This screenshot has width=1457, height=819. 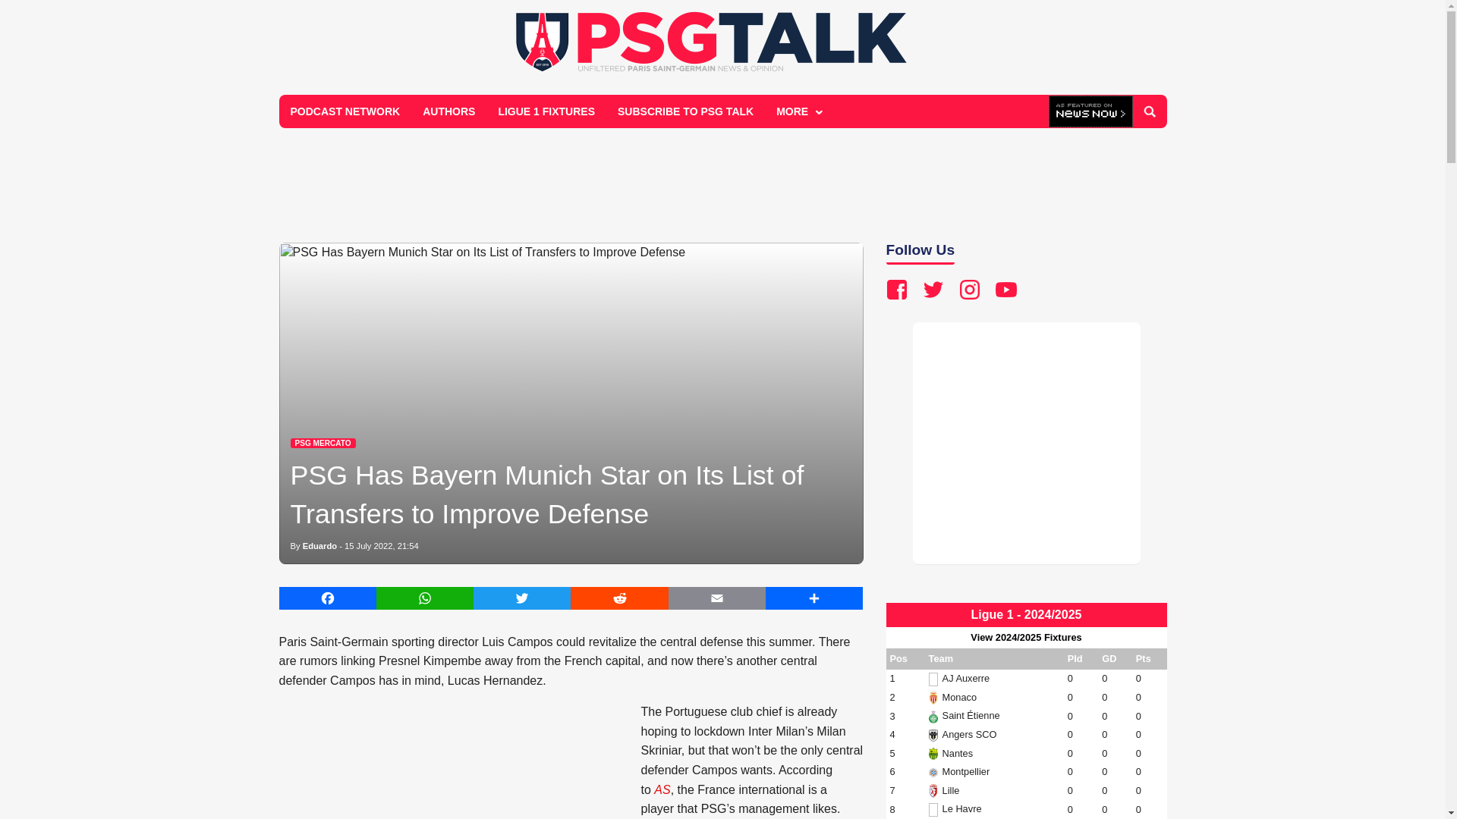 I want to click on SUBSCRIBE TO PSG TALK, so click(x=685, y=111).